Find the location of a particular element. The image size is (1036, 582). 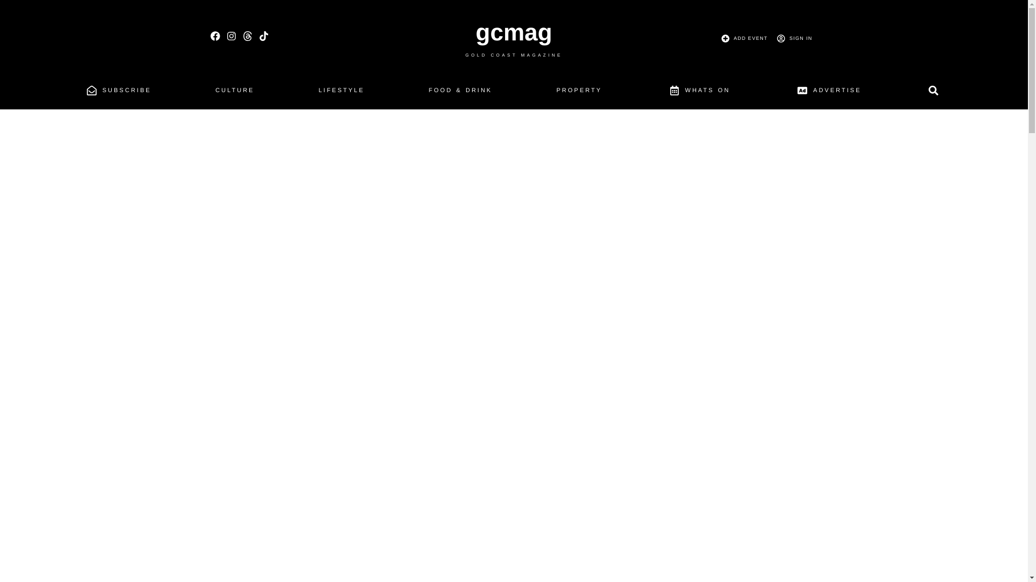

WHATS ON is located at coordinates (698, 93).